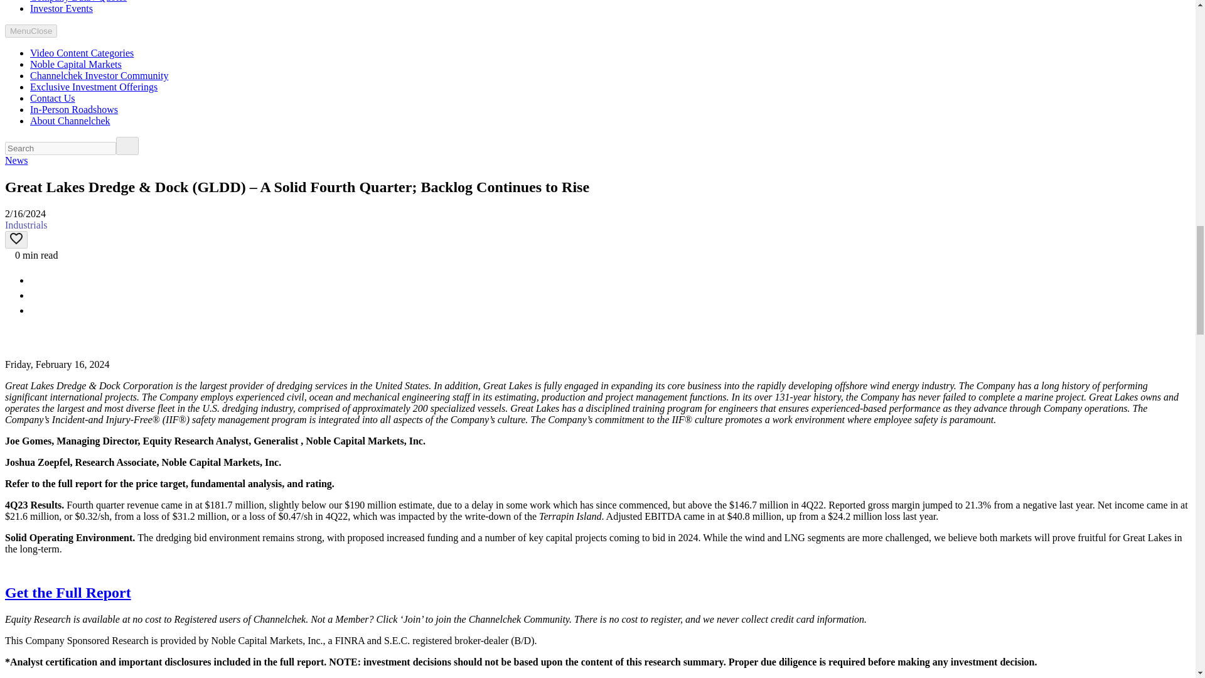 This screenshot has height=678, width=1205. Describe the element at coordinates (94, 87) in the screenshot. I see `Exclusive Investment Offerings` at that location.